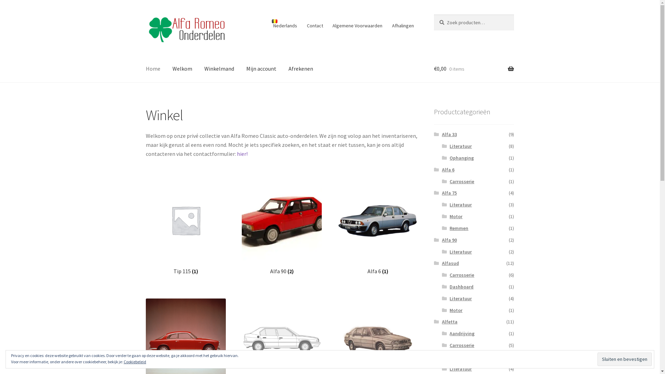  What do you see at coordinates (462, 158) in the screenshot?
I see `Ophanging` at bounding box center [462, 158].